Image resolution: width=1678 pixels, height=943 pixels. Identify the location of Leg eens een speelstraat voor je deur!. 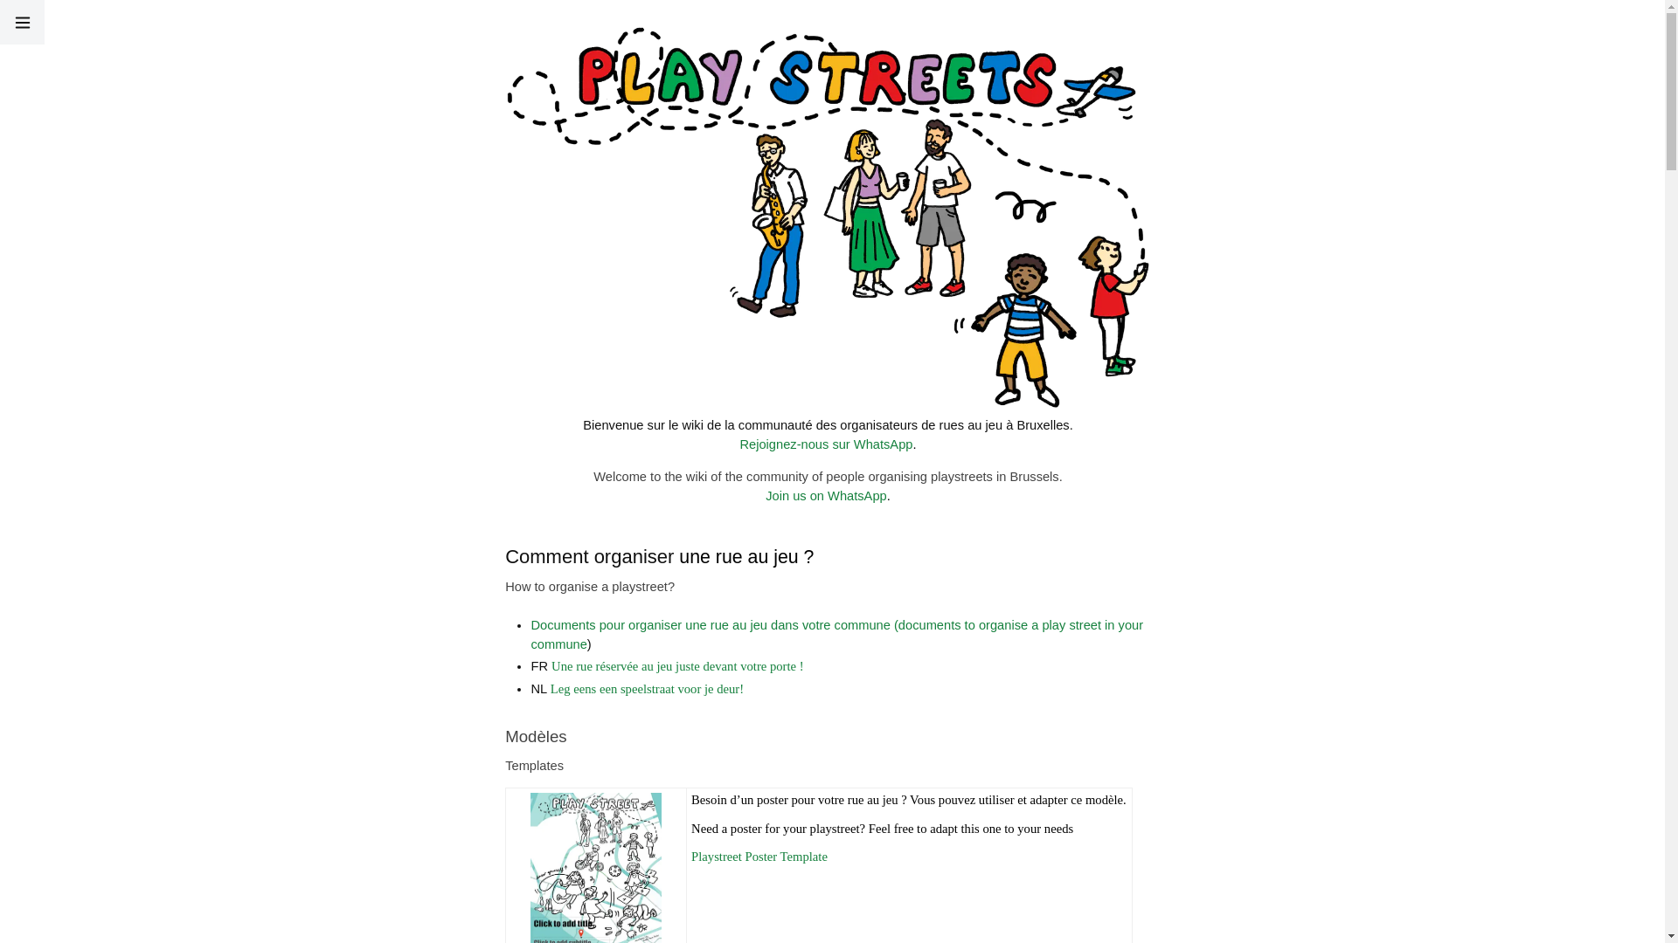
(647, 689).